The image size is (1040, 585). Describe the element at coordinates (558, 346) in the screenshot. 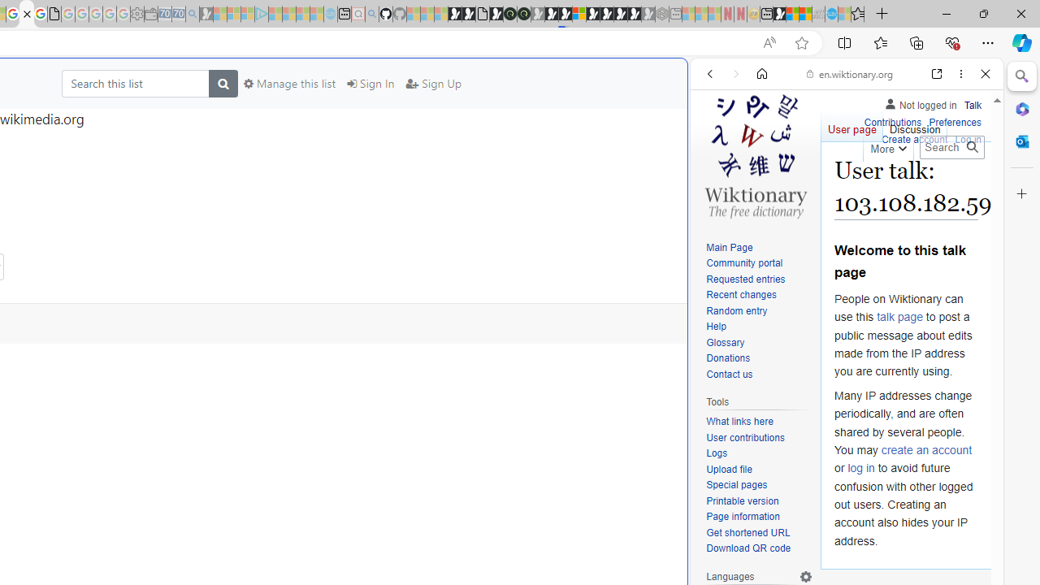

I see `Home | Sky Blue Bikes - Sky Blue Bikes` at that location.